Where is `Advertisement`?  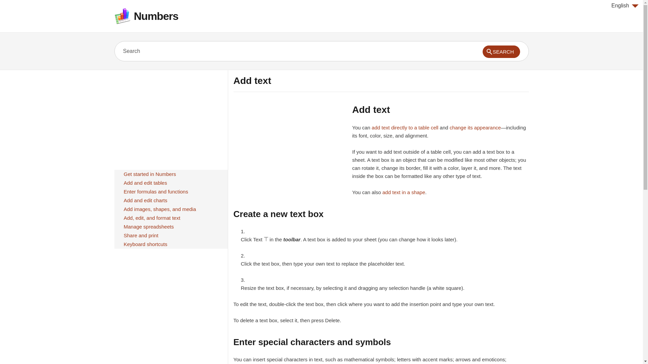
Advertisement is located at coordinates (290, 151).